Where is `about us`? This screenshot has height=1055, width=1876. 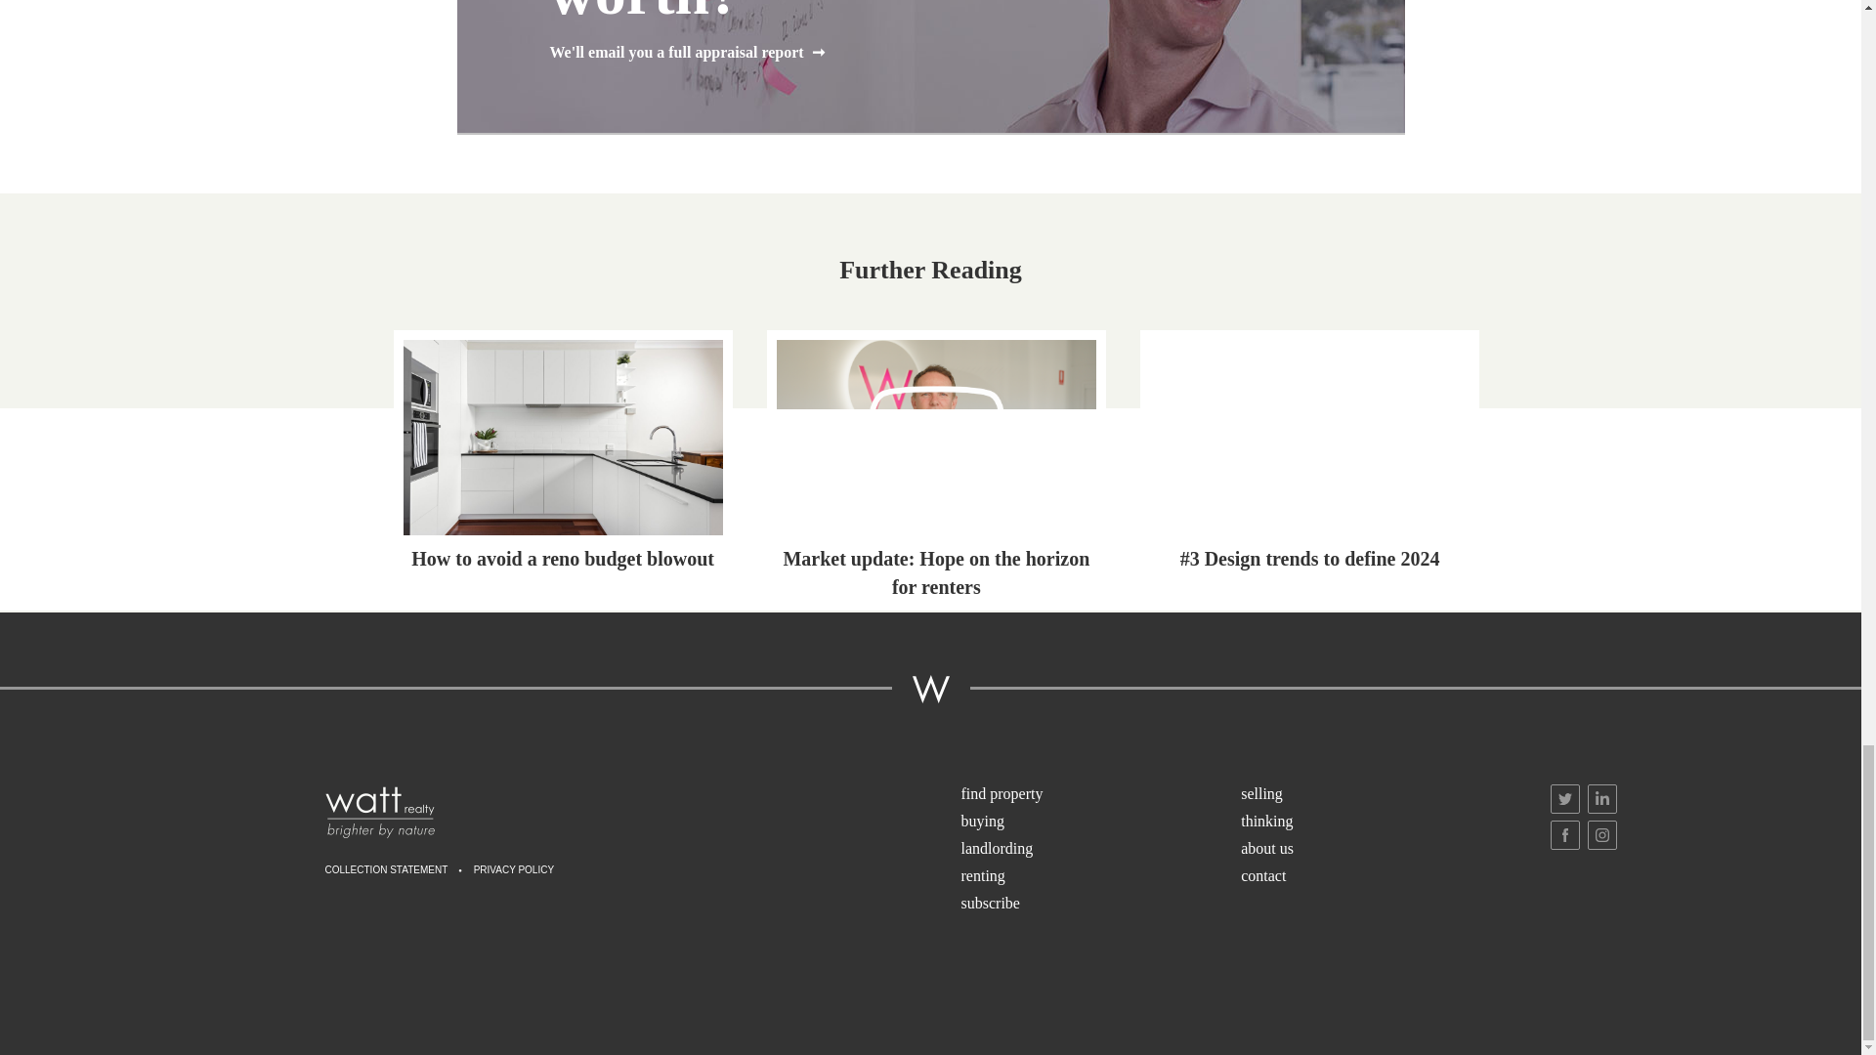
about us is located at coordinates (1379, 850).